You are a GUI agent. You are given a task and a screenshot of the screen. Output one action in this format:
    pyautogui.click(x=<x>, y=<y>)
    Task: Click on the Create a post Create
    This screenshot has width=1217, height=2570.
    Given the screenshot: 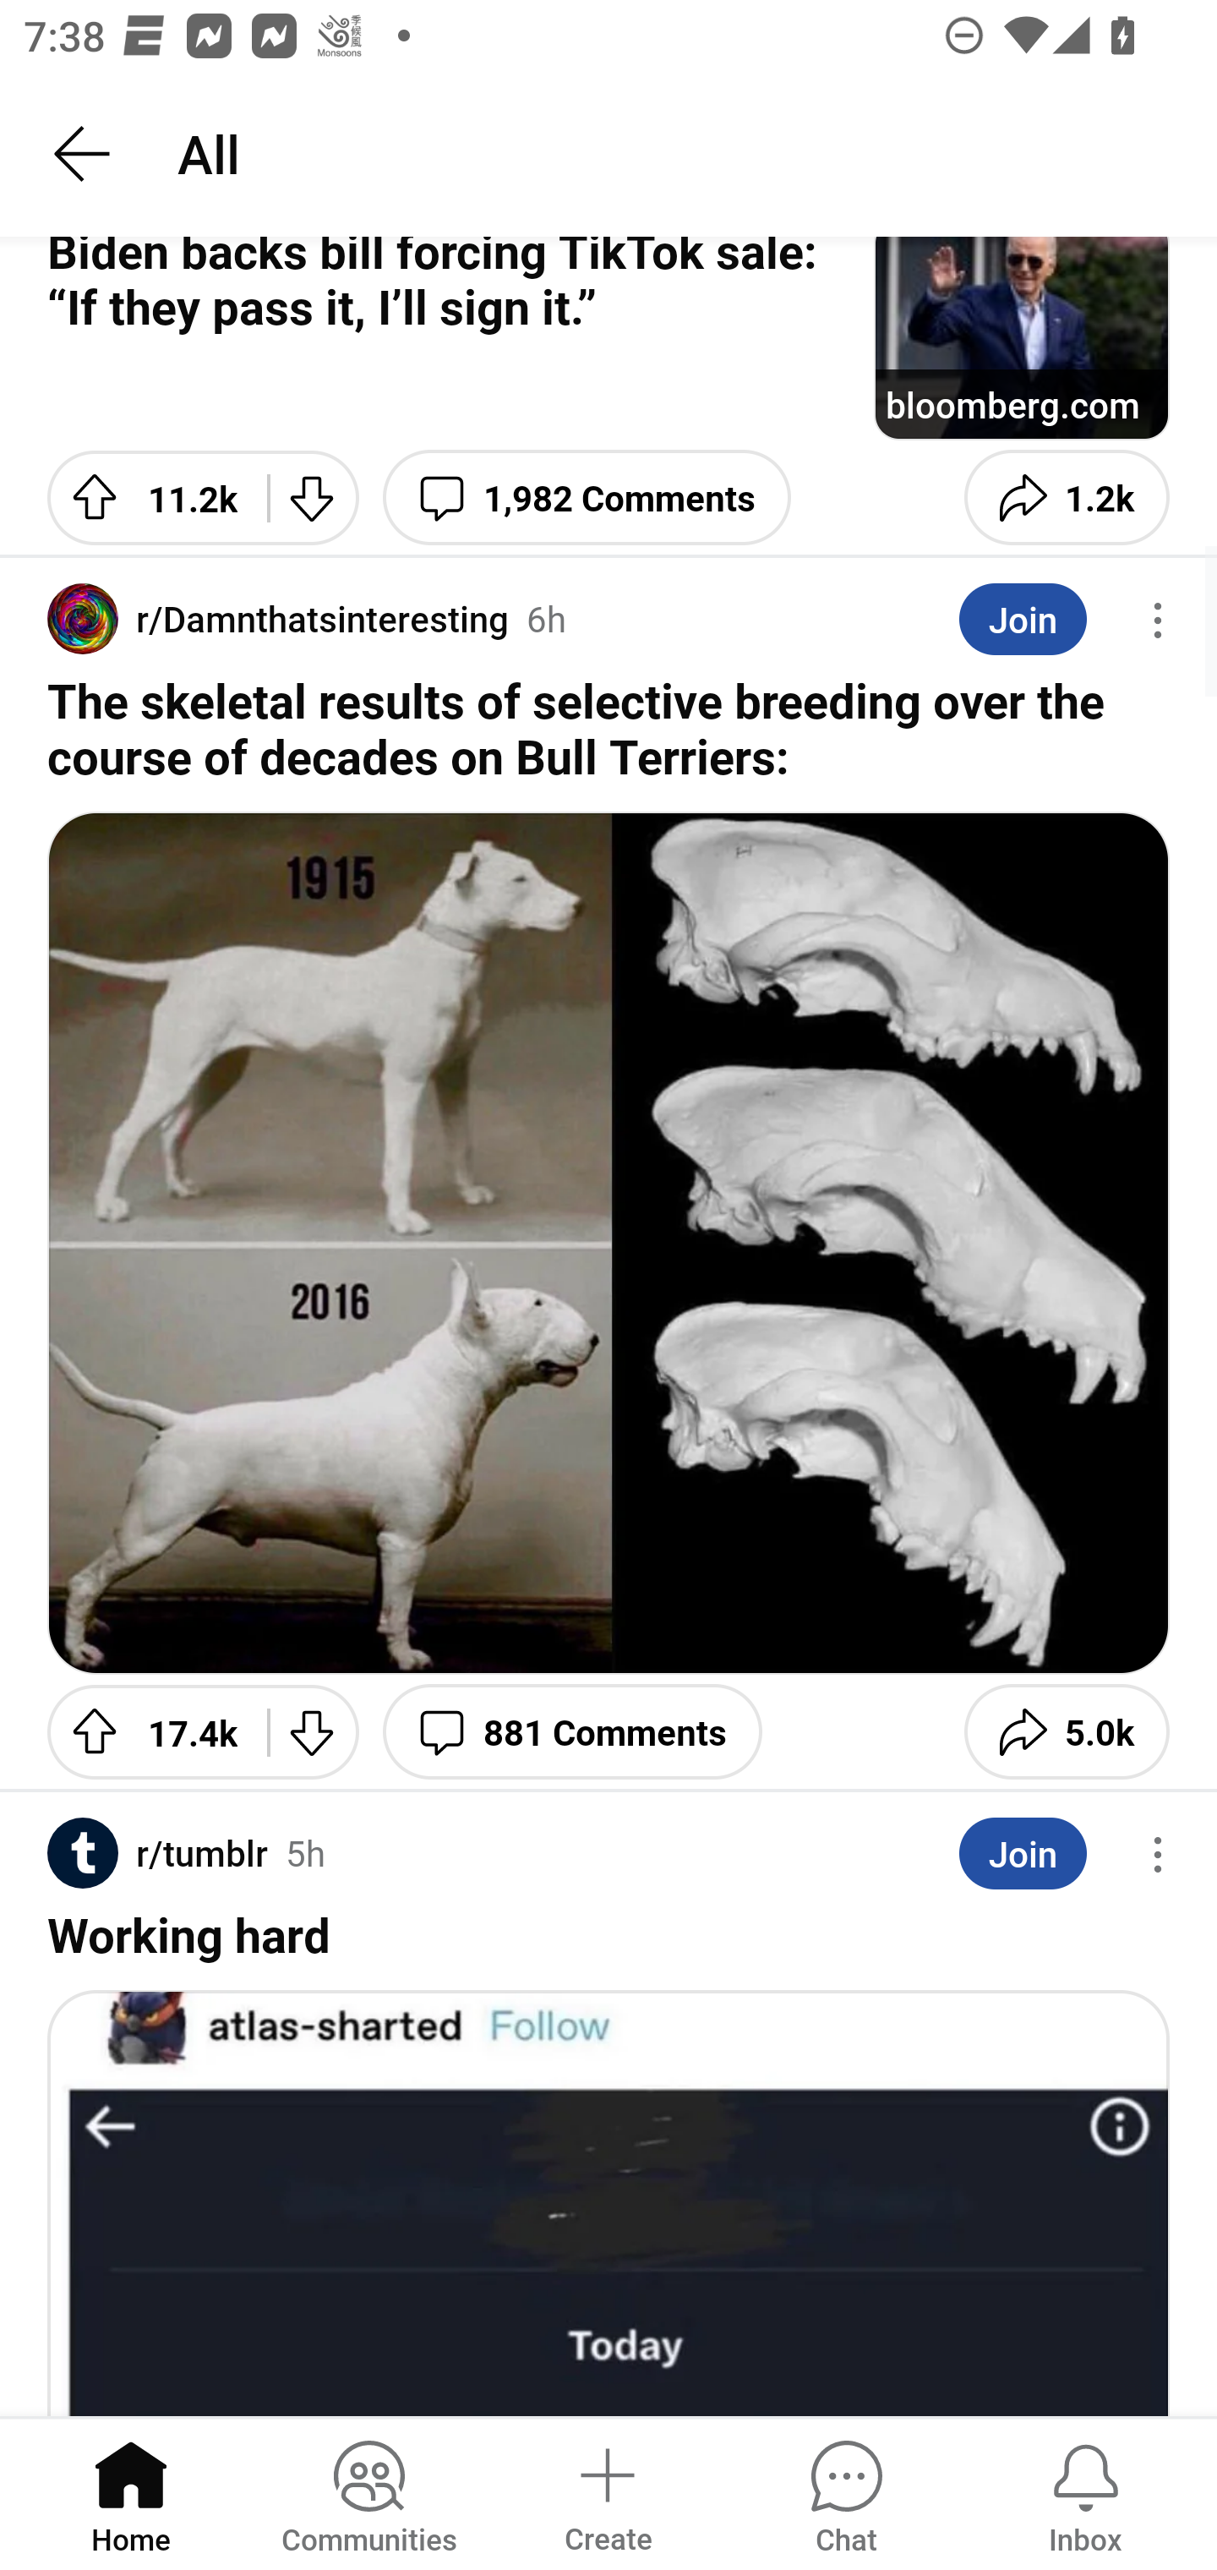 What is the action you would take?
    pyautogui.click(x=607, y=2492)
    